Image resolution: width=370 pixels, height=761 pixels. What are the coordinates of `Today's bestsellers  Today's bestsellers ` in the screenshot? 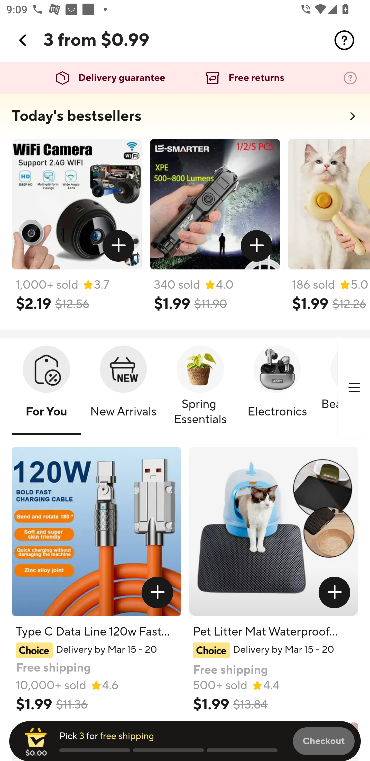 It's located at (185, 119).